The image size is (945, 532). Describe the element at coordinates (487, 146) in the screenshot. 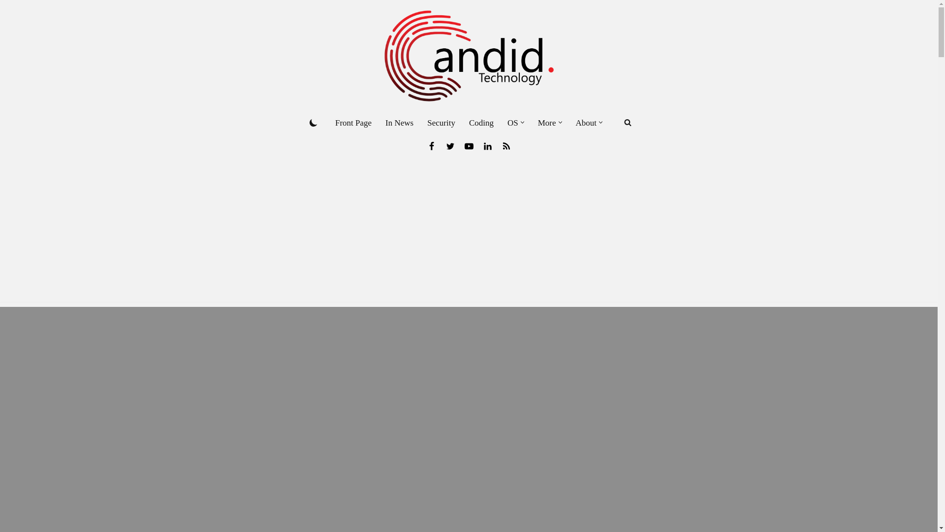

I see `Linkedin` at that location.